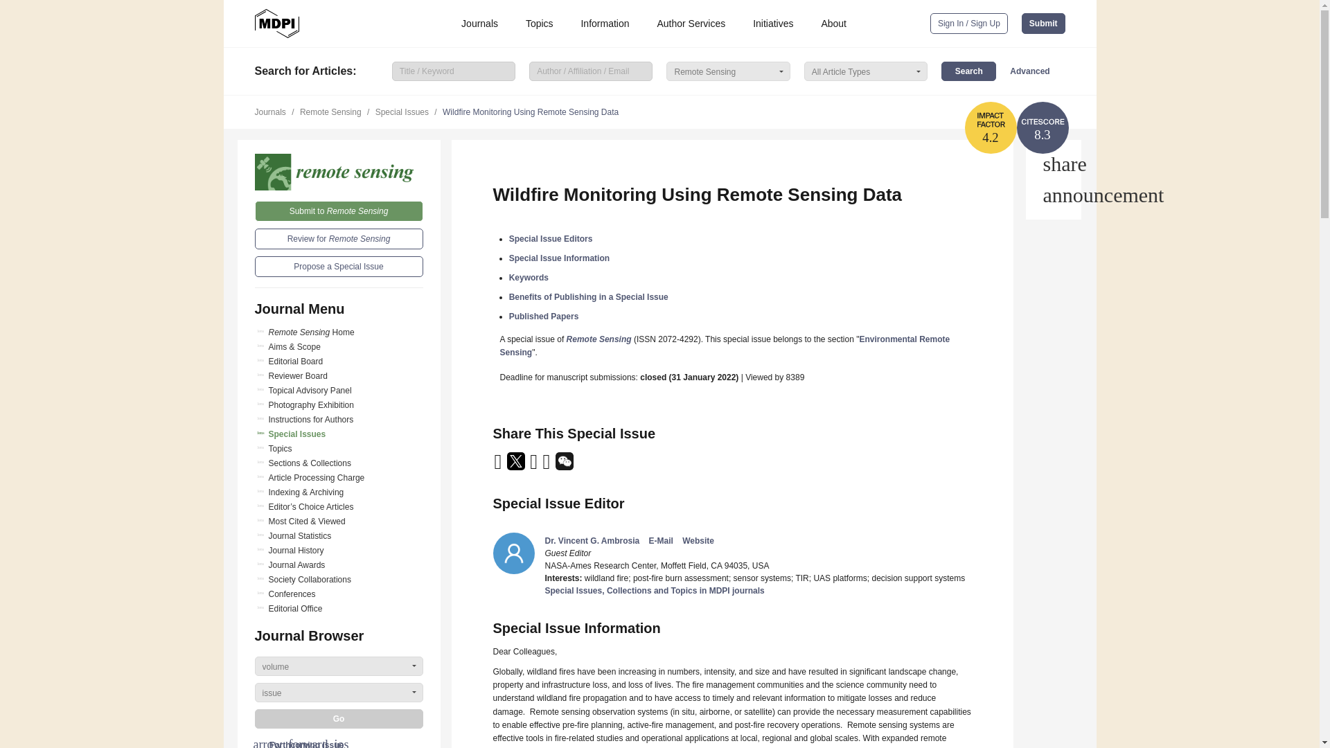 This screenshot has height=748, width=1330. Describe the element at coordinates (499, 466) in the screenshot. I see `Email` at that location.